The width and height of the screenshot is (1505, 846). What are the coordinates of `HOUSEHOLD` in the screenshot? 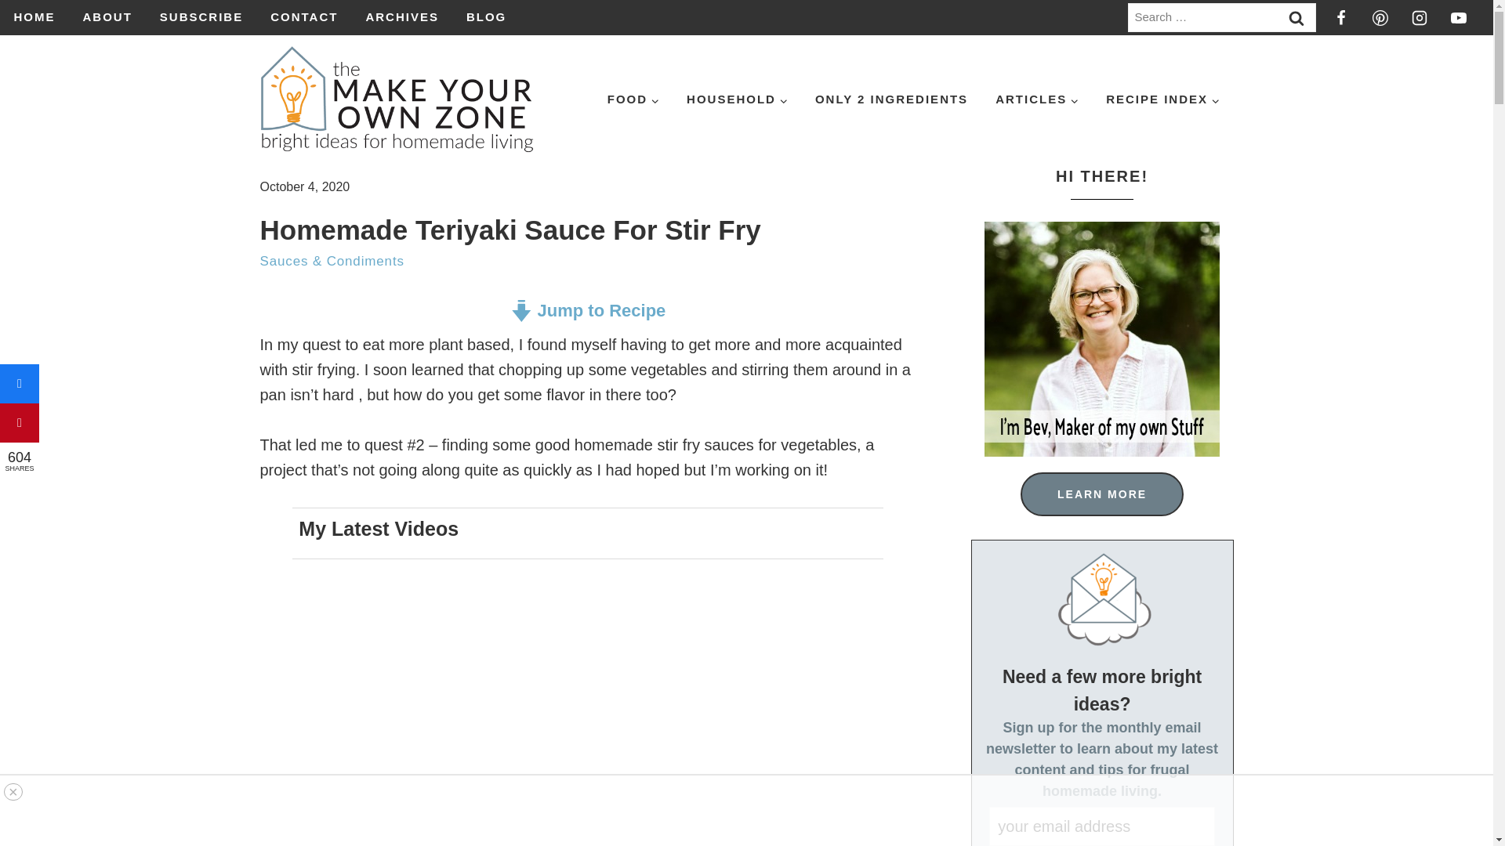 It's located at (737, 99).